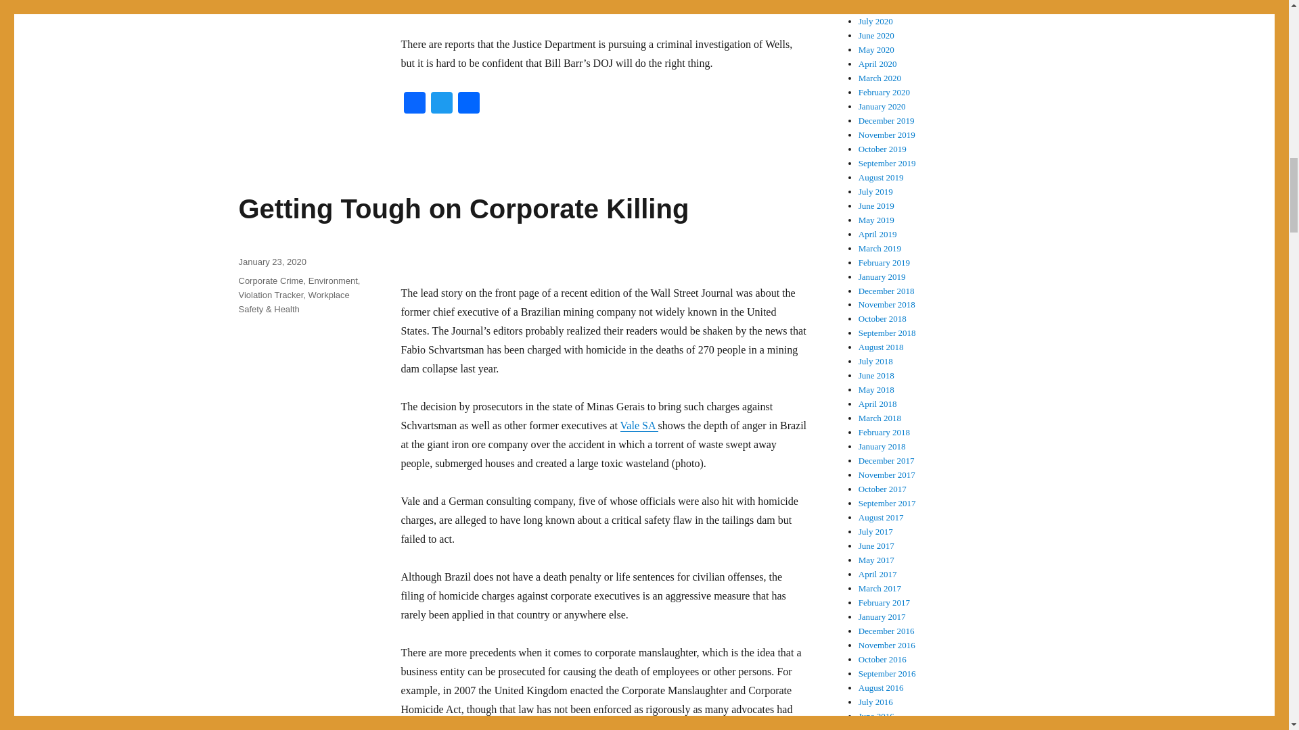  Describe the element at coordinates (468, 104) in the screenshot. I see `Share` at that location.